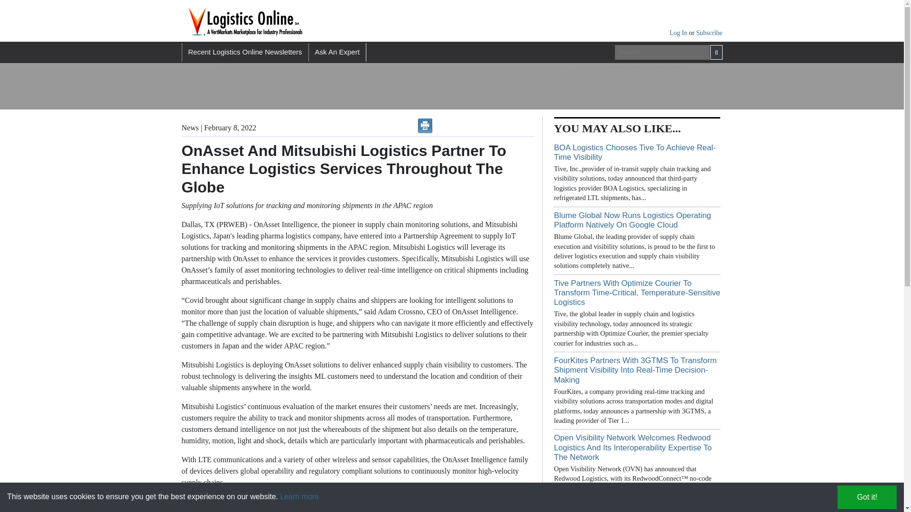 This screenshot has height=512, width=911. What do you see at coordinates (337, 52) in the screenshot?
I see `Ask An Expert` at bounding box center [337, 52].